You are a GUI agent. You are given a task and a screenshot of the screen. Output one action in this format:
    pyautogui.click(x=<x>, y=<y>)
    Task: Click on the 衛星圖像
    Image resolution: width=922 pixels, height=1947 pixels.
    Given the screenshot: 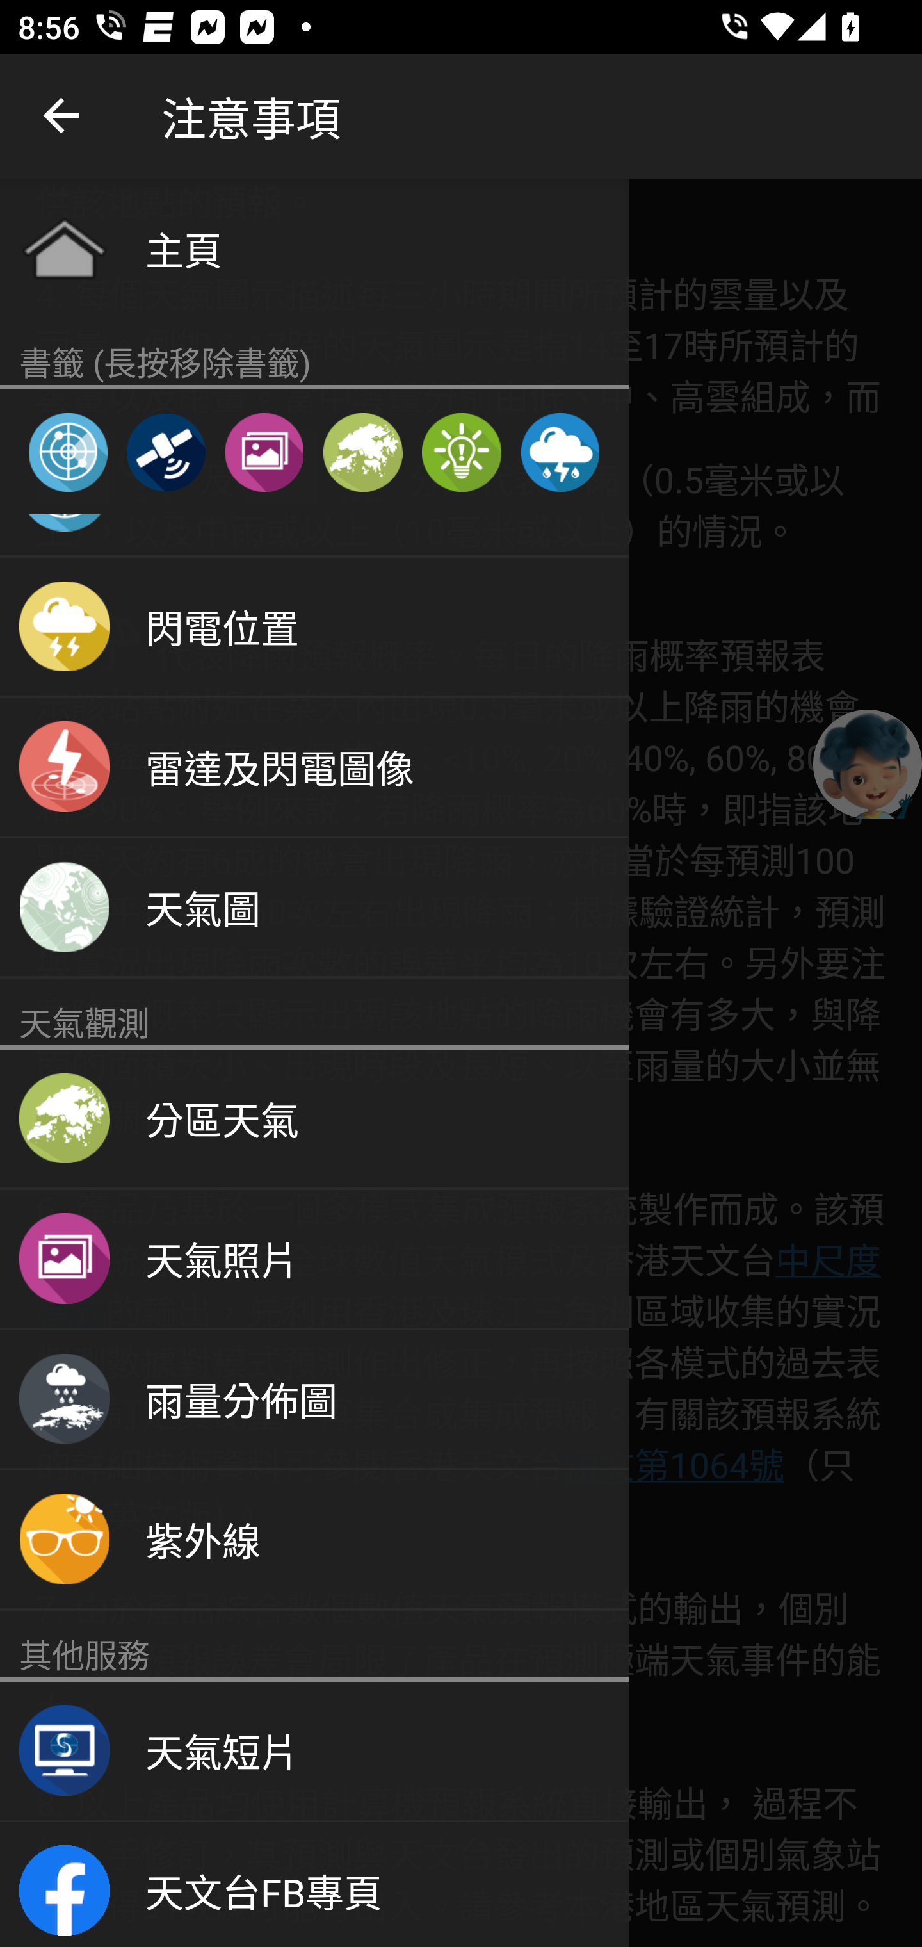 What is the action you would take?
    pyautogui.click(x=165, y=452)
    